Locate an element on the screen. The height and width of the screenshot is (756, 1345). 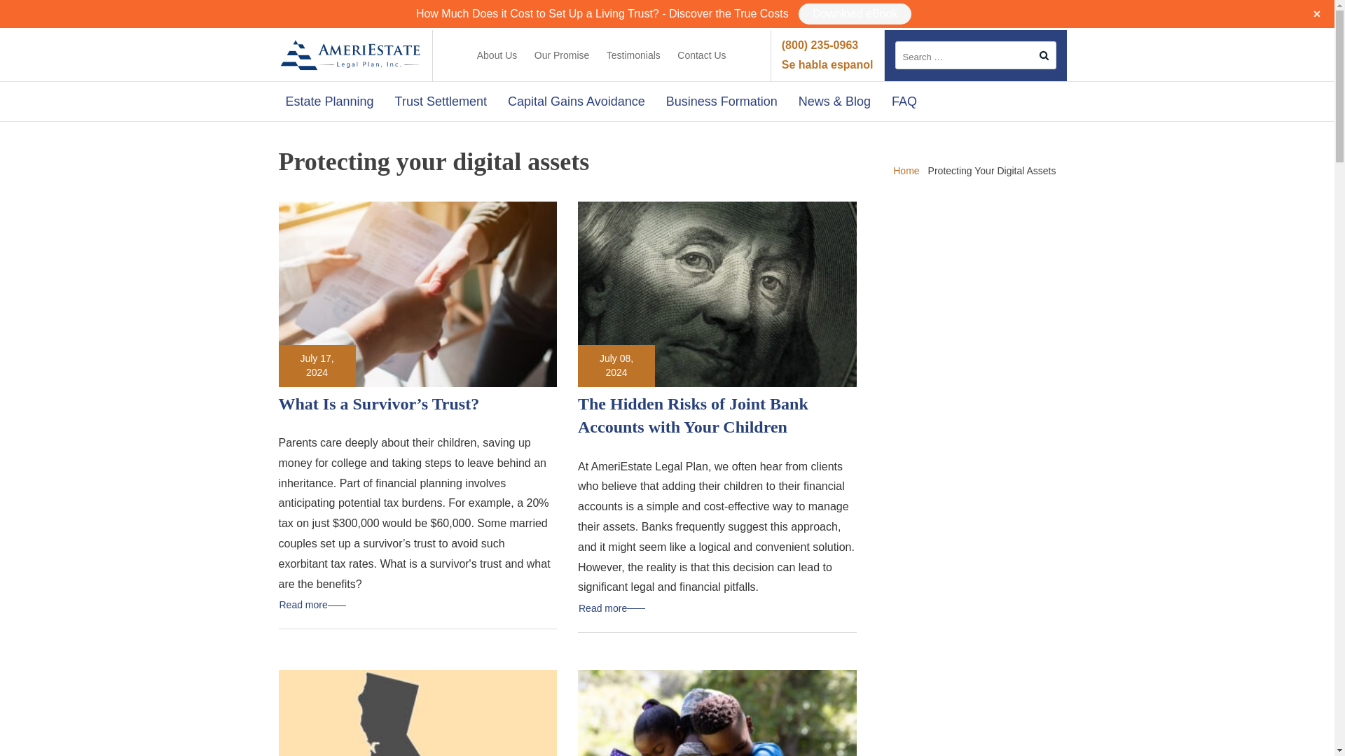
Testimonials is located at coordinates (633, 55).